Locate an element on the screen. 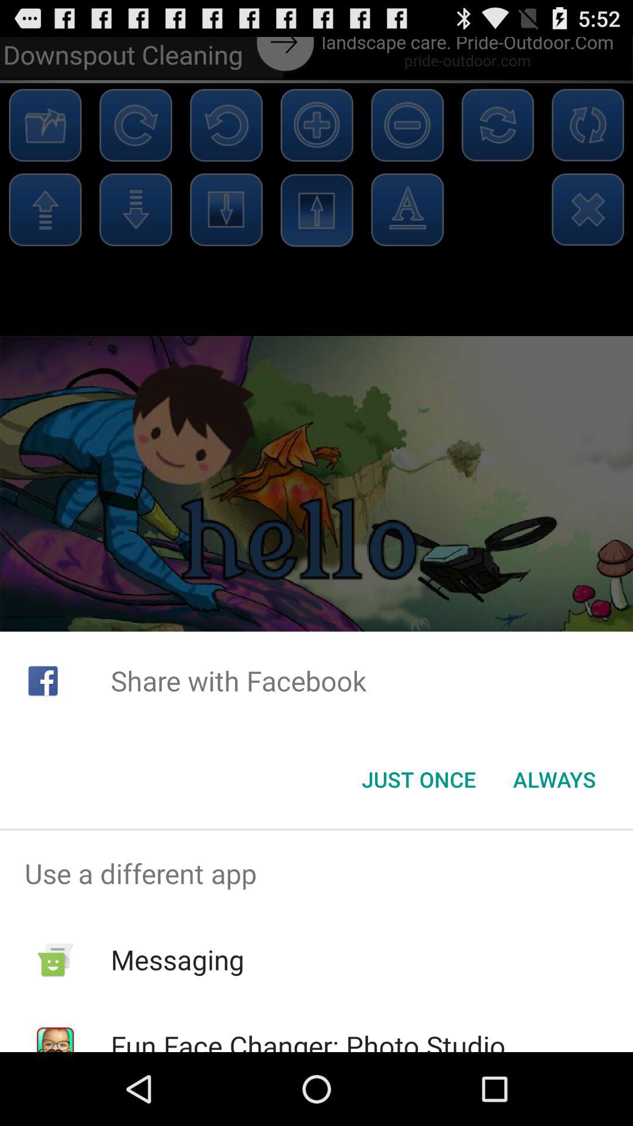  press the app below share with facebook item is located at coordinates (554, 779).